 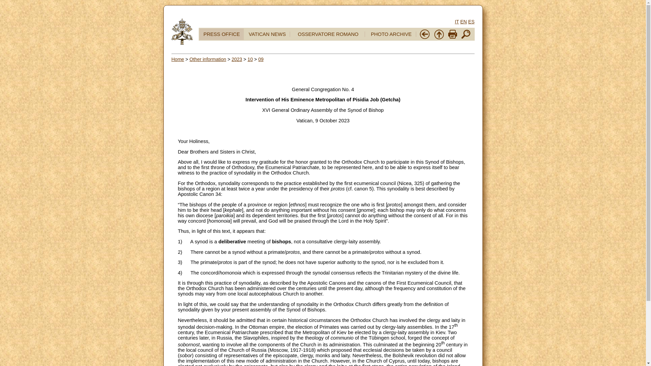 What do you see at coordinates (250, 59) in the screenshot?
I see `10` at bounding box center [250, 59].